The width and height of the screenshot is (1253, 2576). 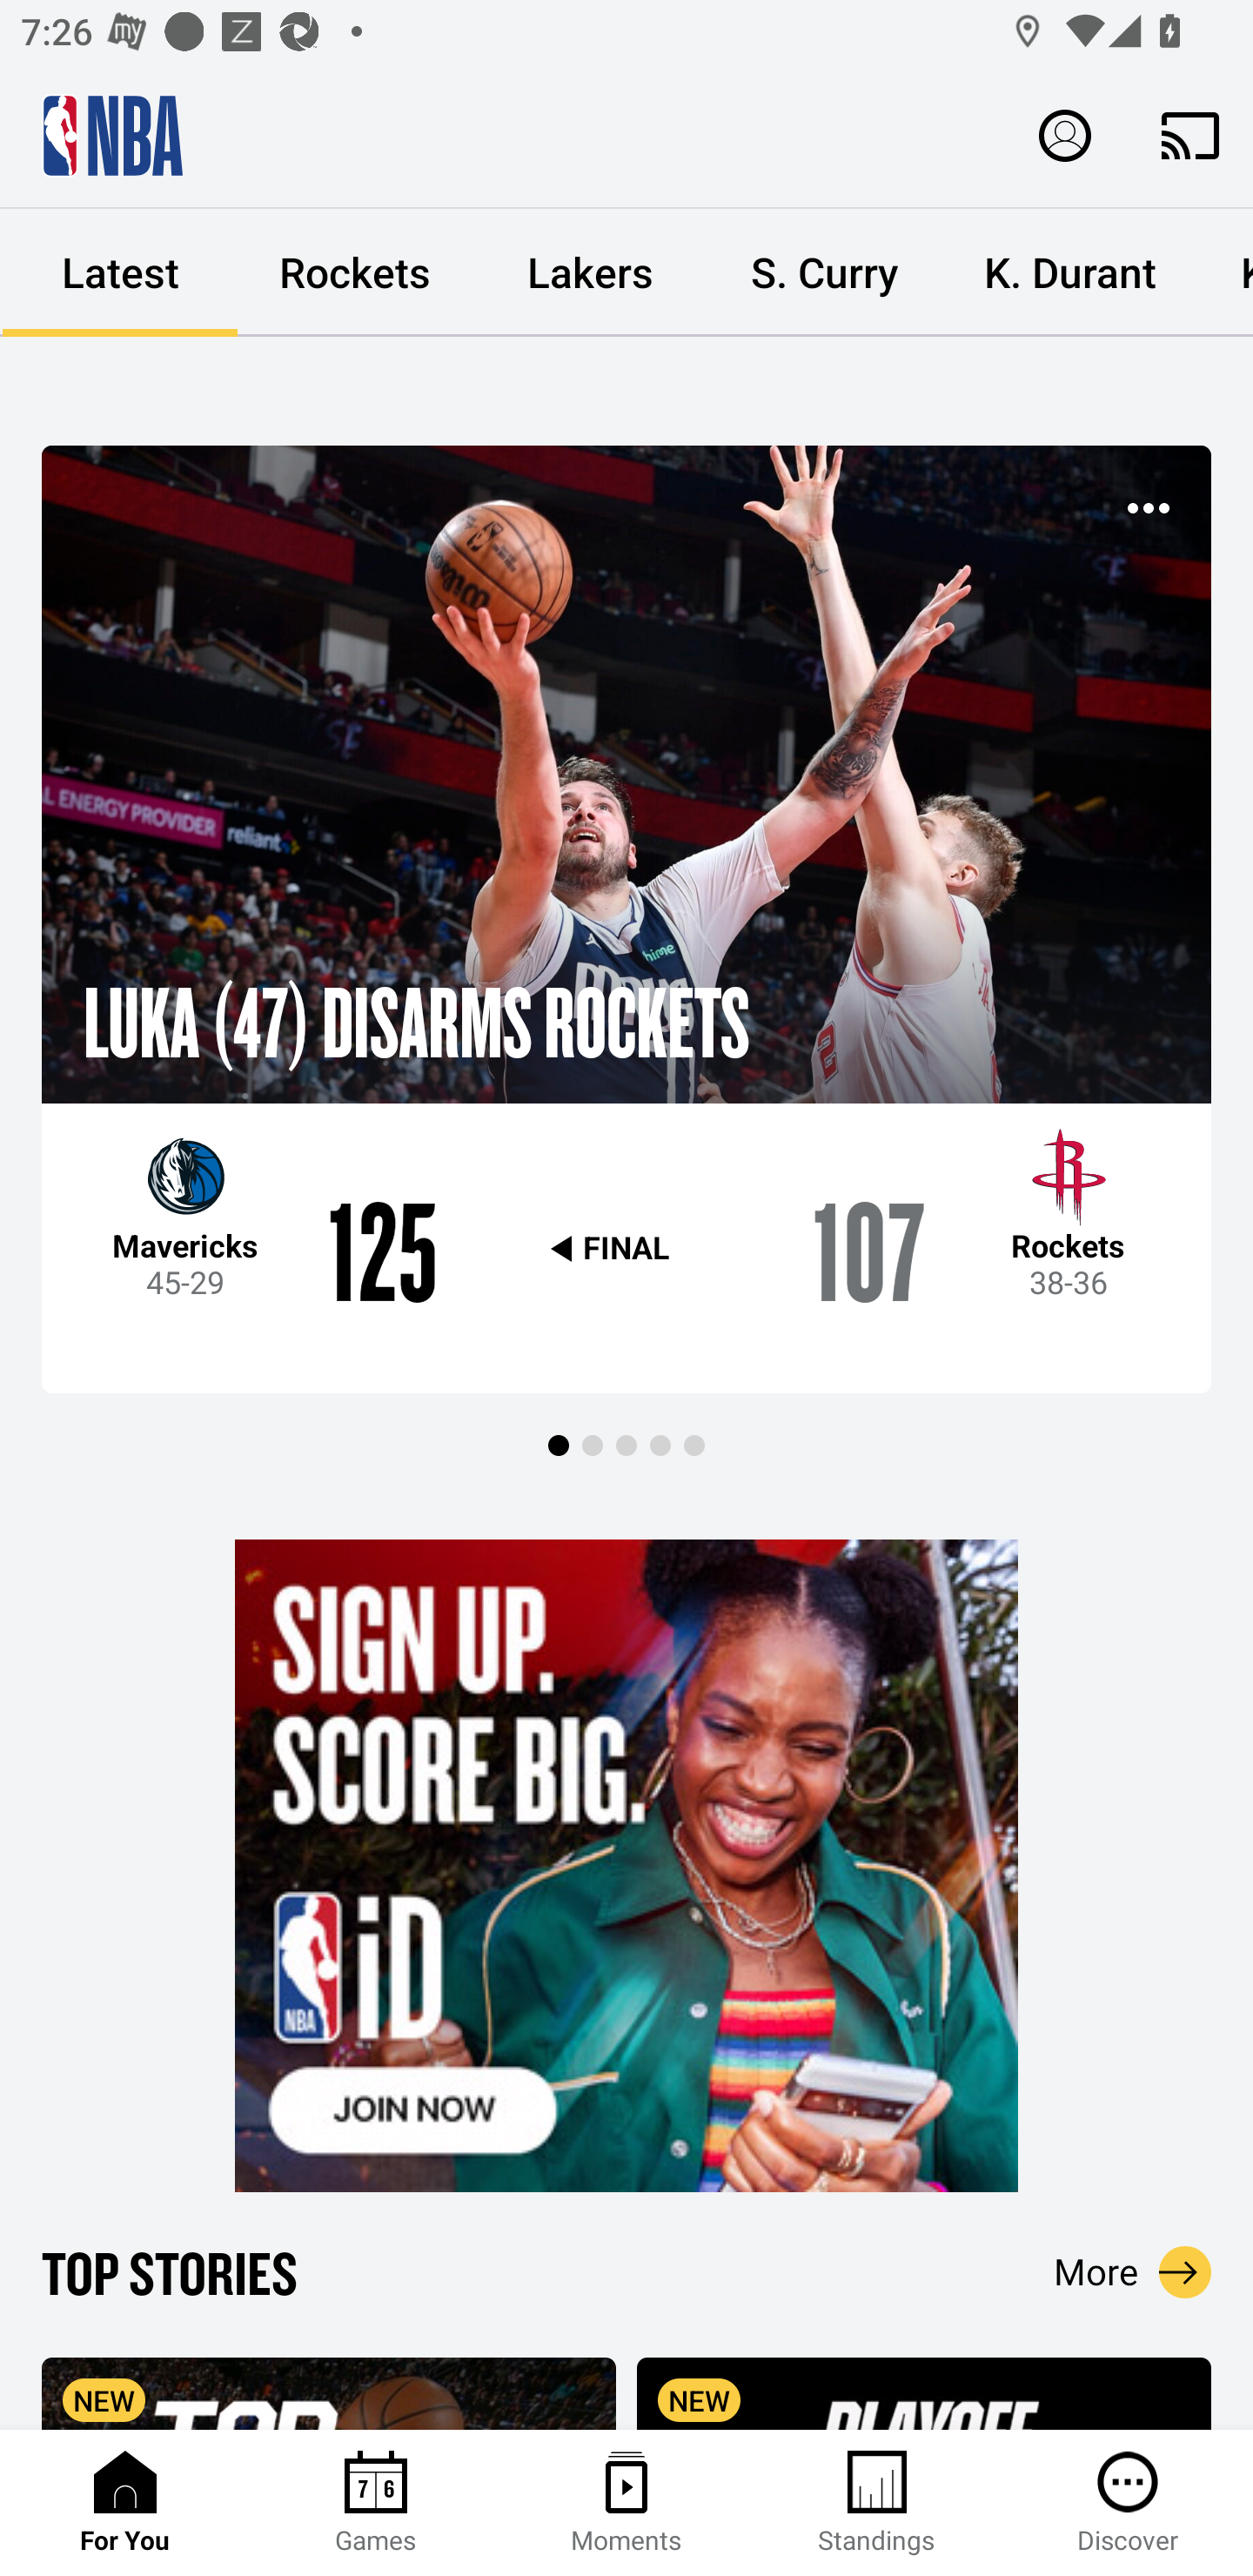 I want to click on Discover, so click(x=1128, y=2503).